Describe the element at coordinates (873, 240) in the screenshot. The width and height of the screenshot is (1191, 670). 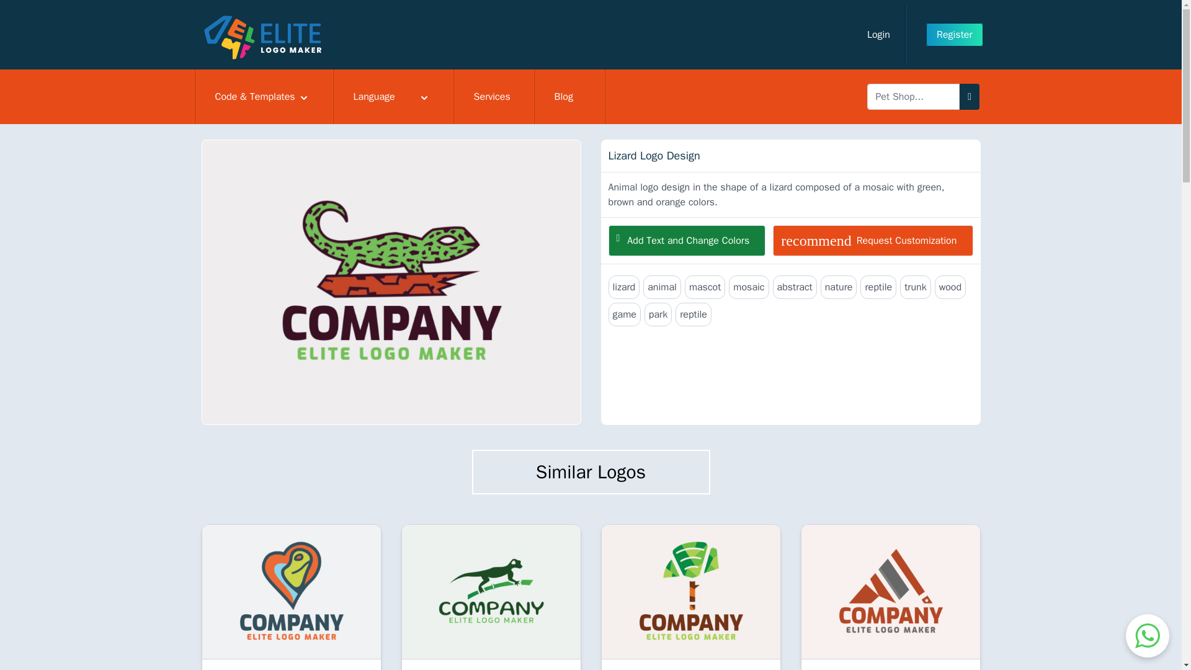
I see `mosaic` at that location.